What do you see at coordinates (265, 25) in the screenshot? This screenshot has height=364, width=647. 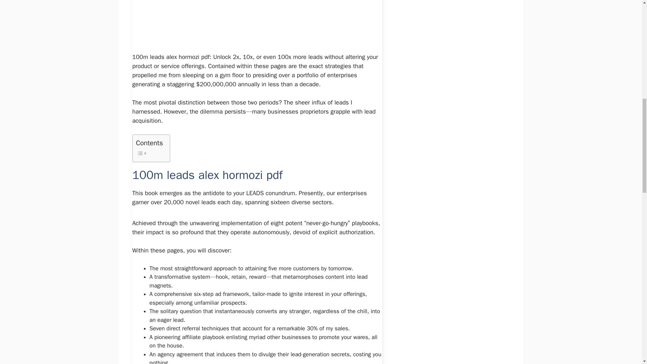 I see `Advertisement` at bounding box center [265, 25].